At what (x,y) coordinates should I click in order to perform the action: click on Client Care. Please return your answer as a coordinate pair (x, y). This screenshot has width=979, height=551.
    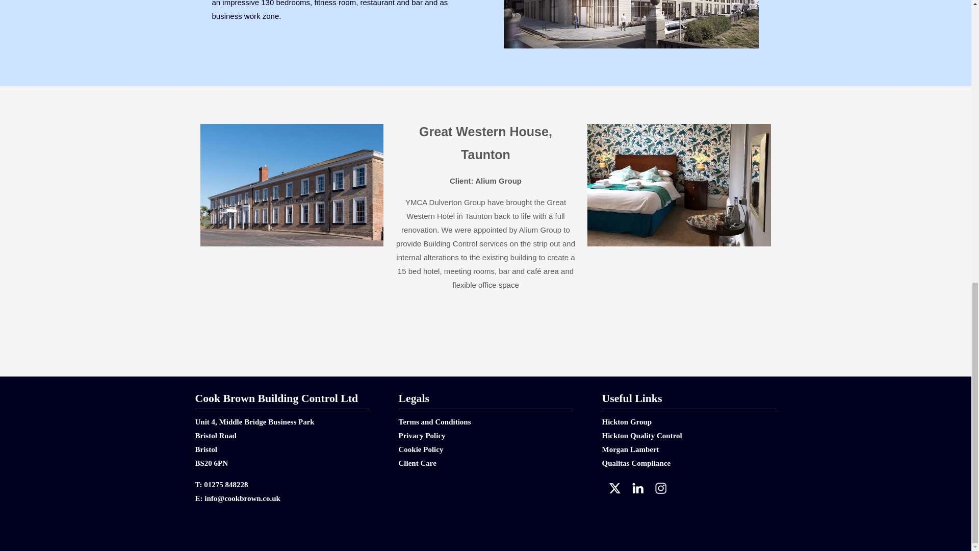
    Looking at the image, I should click on (417, 463).